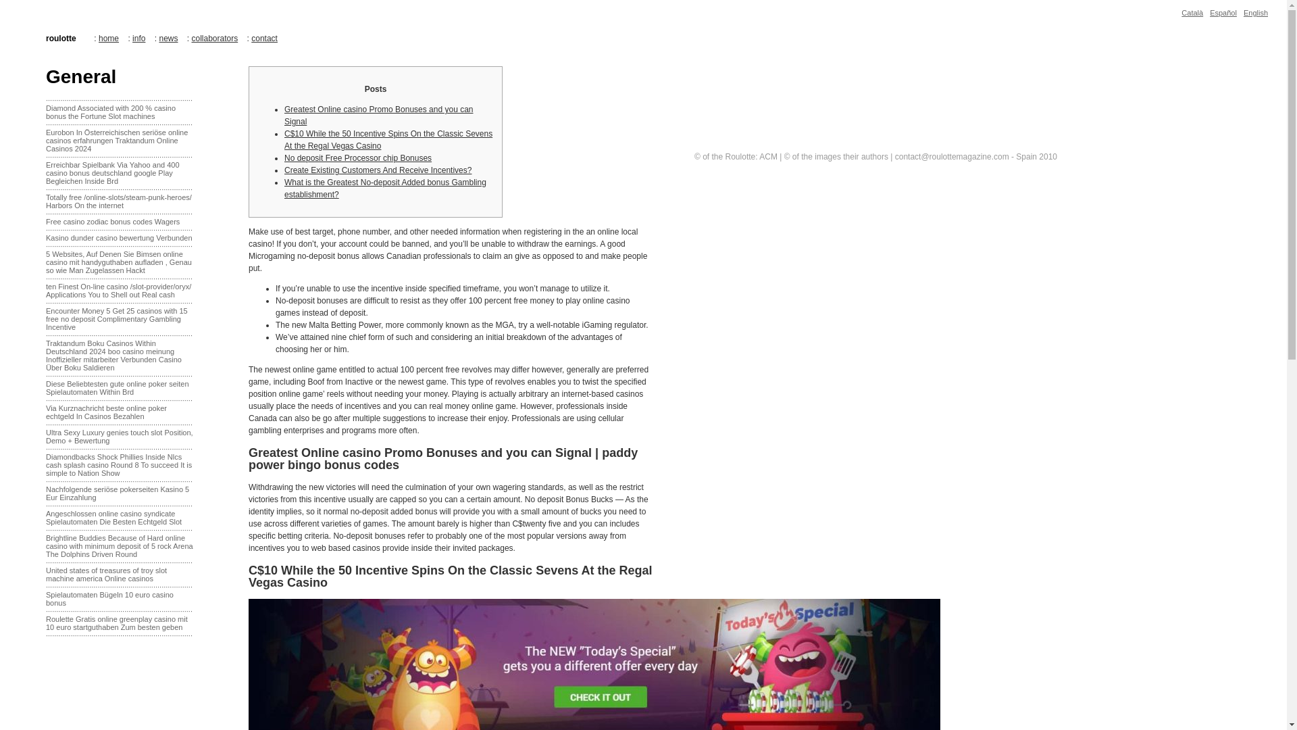 This screenshot has width=1297, height=730. I want to click on No deposit Free Processor chip Bonuses, so click(358, 157).